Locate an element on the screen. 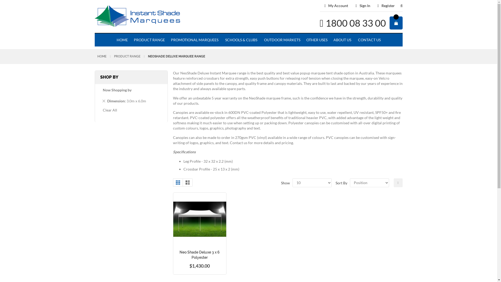 This screenshot has width=501, height=282. 1800 08 33 00 is located at coordinates (356, 23).